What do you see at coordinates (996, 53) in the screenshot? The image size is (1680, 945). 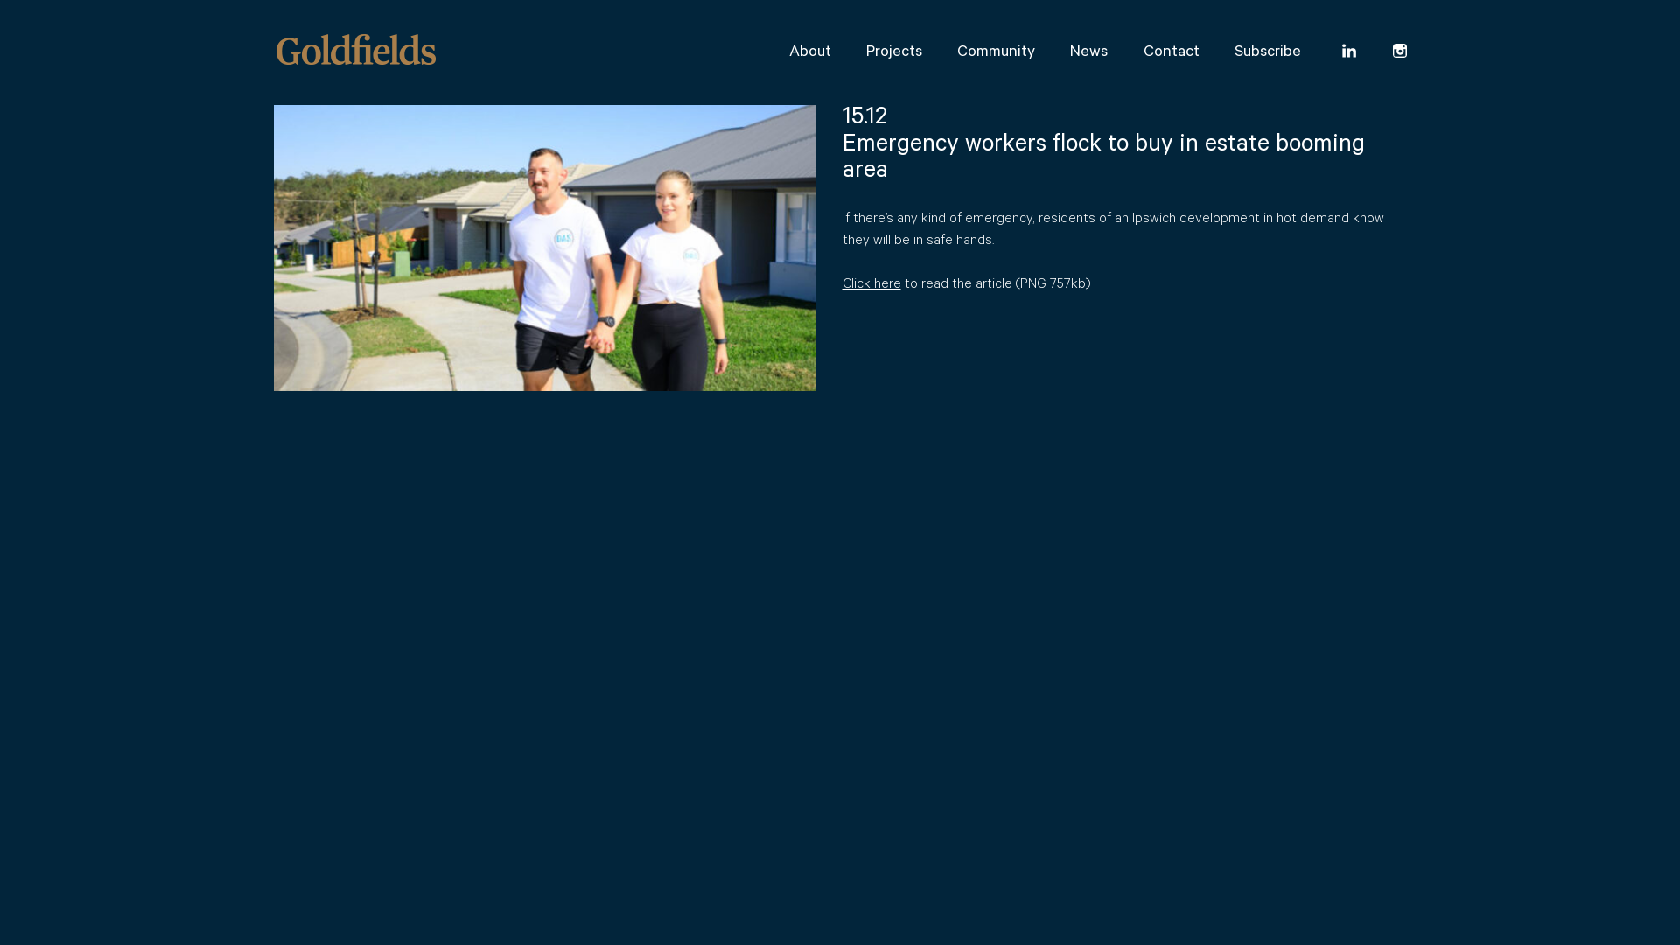 I see `Community` at bounding box center [996, 53].